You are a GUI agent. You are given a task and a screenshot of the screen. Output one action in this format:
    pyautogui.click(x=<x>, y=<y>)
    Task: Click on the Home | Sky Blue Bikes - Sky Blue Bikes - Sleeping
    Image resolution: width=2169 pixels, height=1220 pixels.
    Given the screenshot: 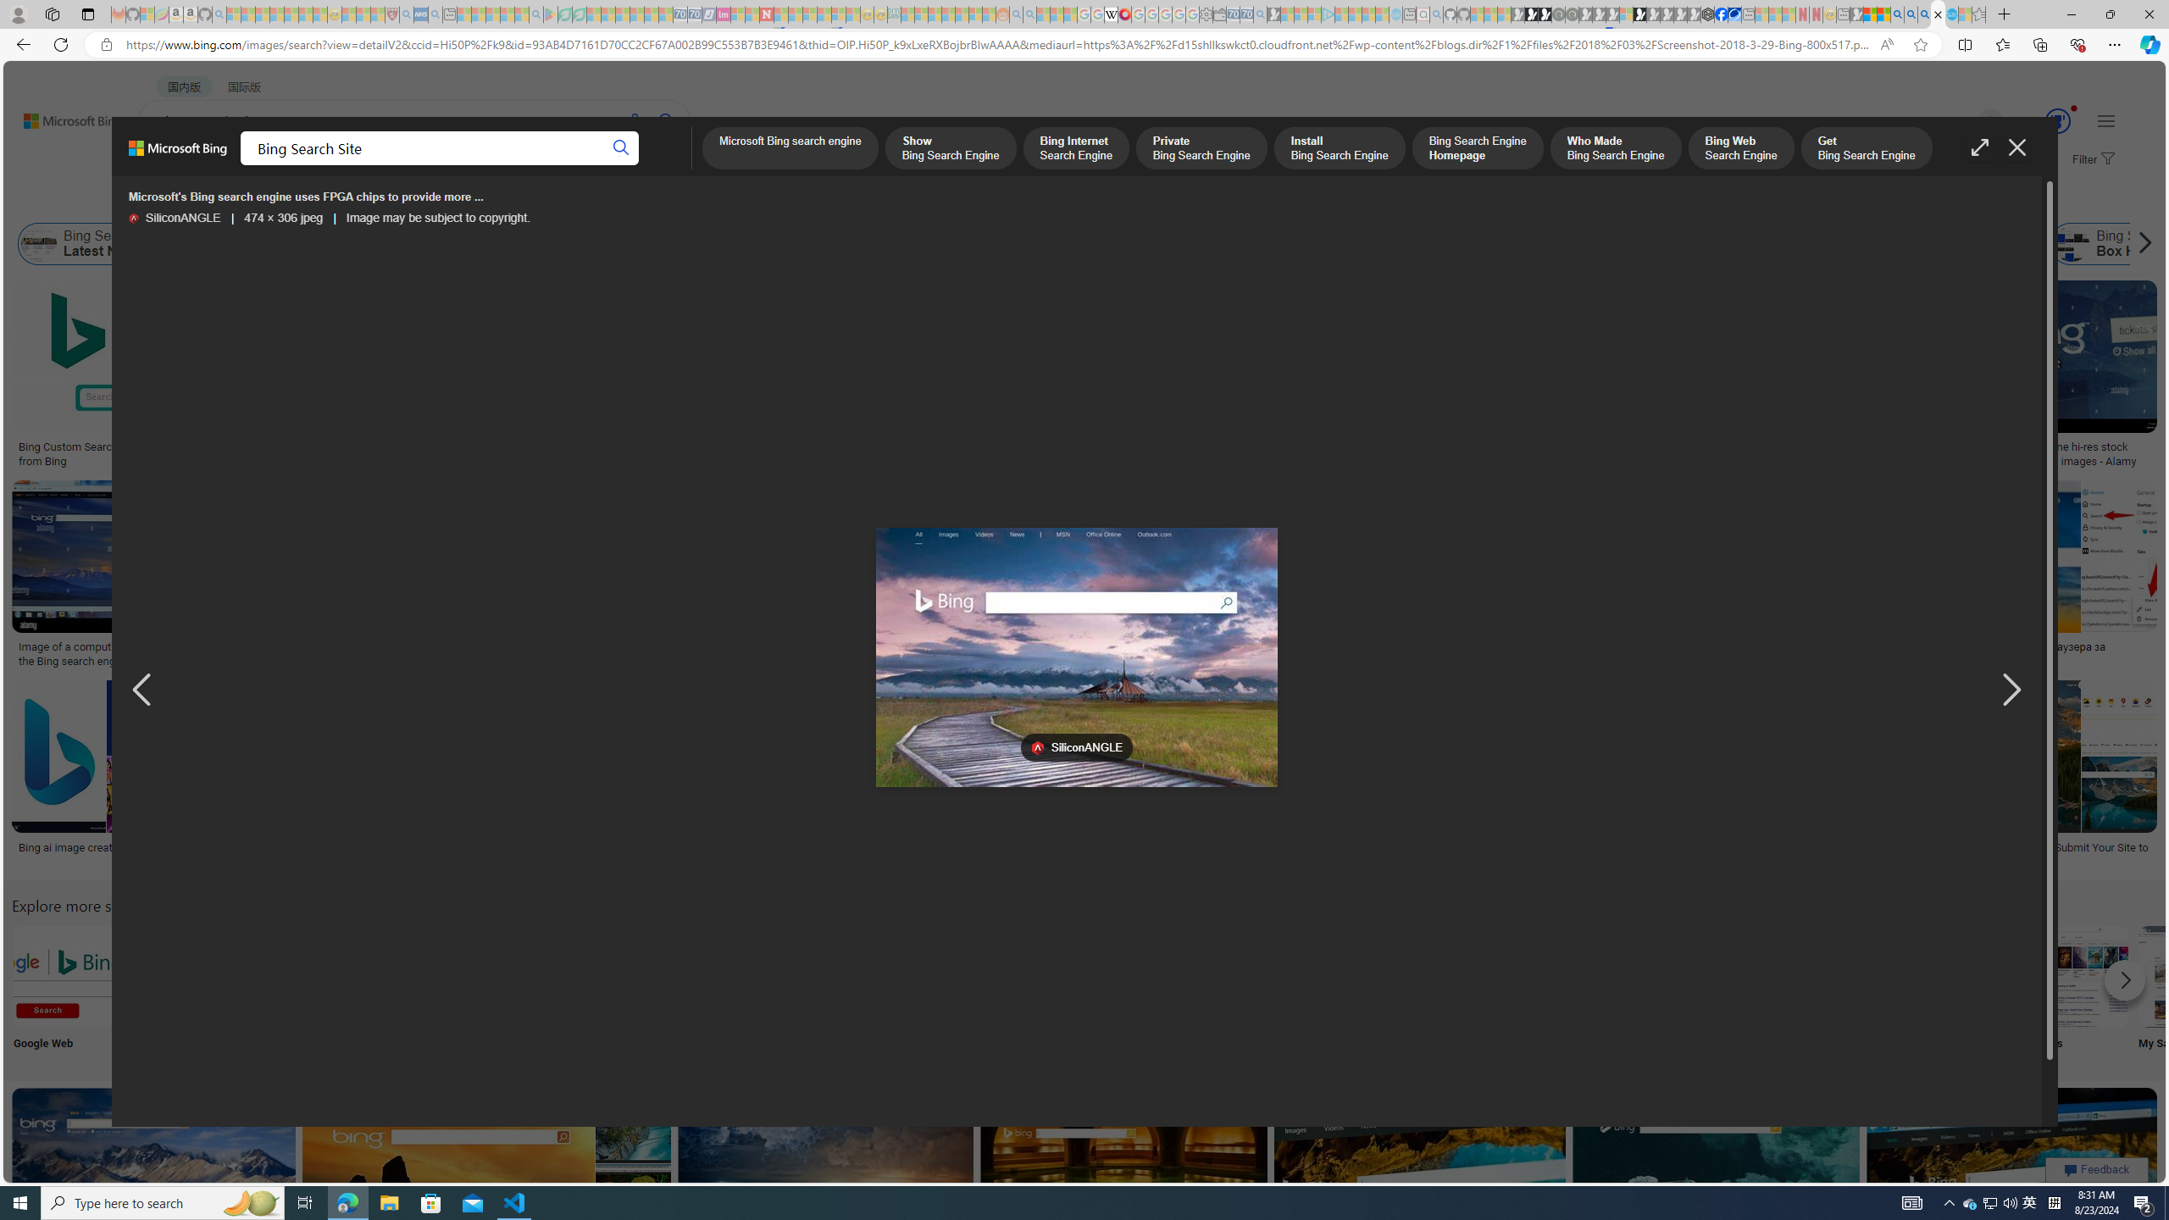 What is the action you would take?
    pyautogui.click(x=1395, y=14)
    